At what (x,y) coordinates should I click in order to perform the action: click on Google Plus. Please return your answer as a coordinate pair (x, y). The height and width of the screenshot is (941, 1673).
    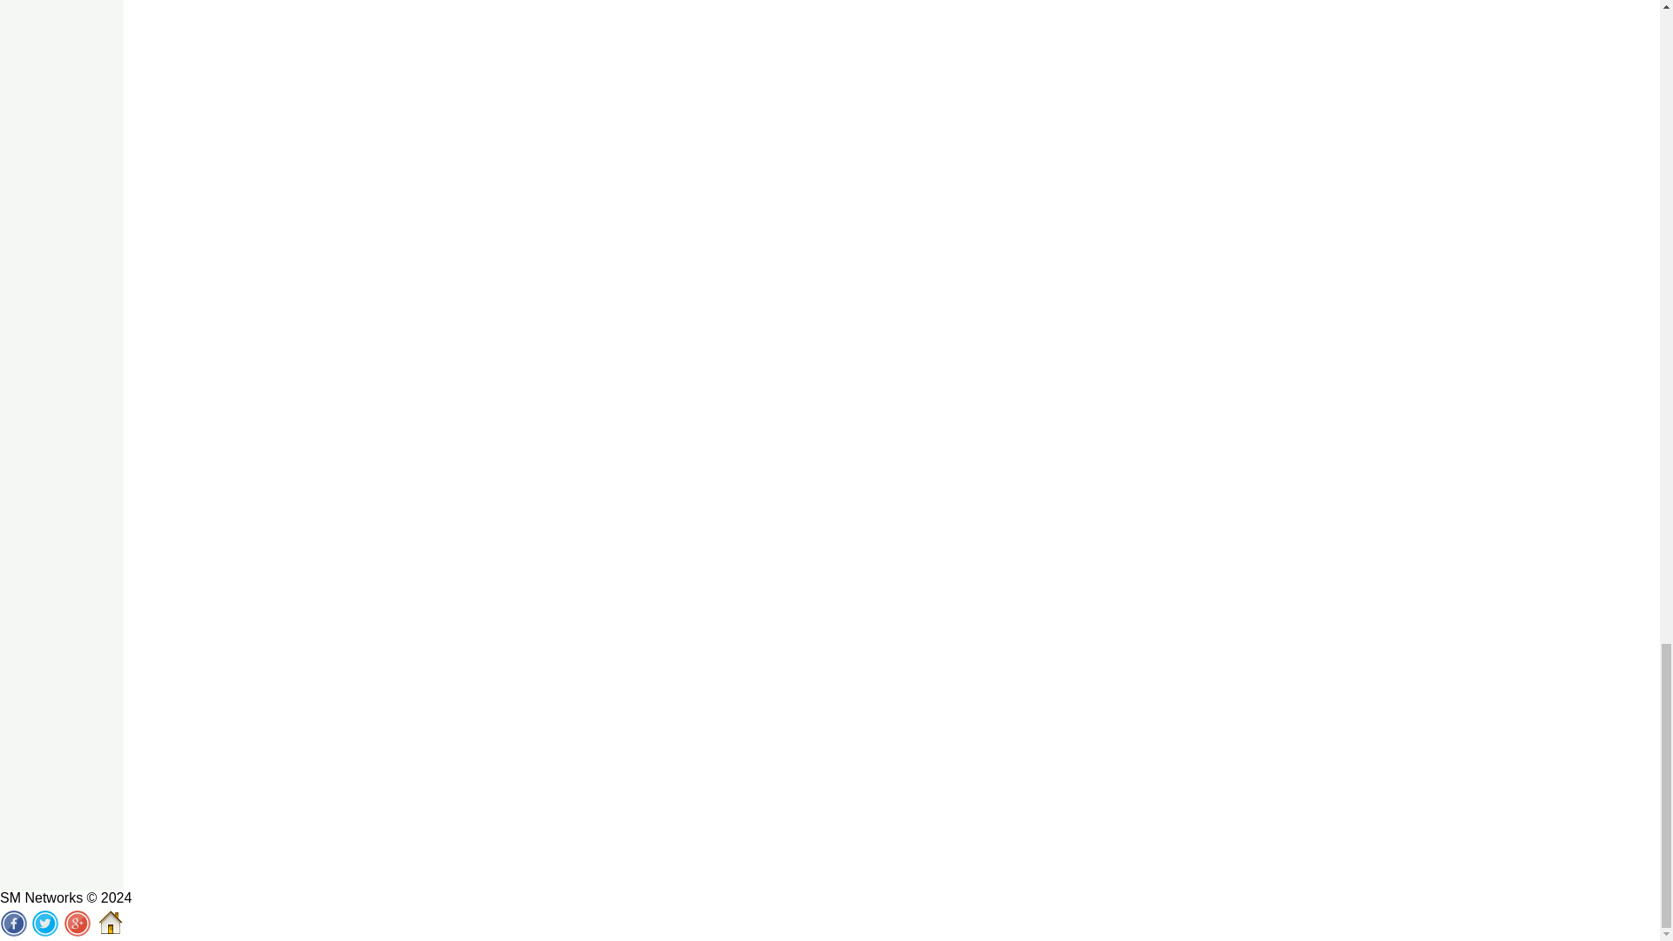
    Looking at the image, I should click on (77, 924).